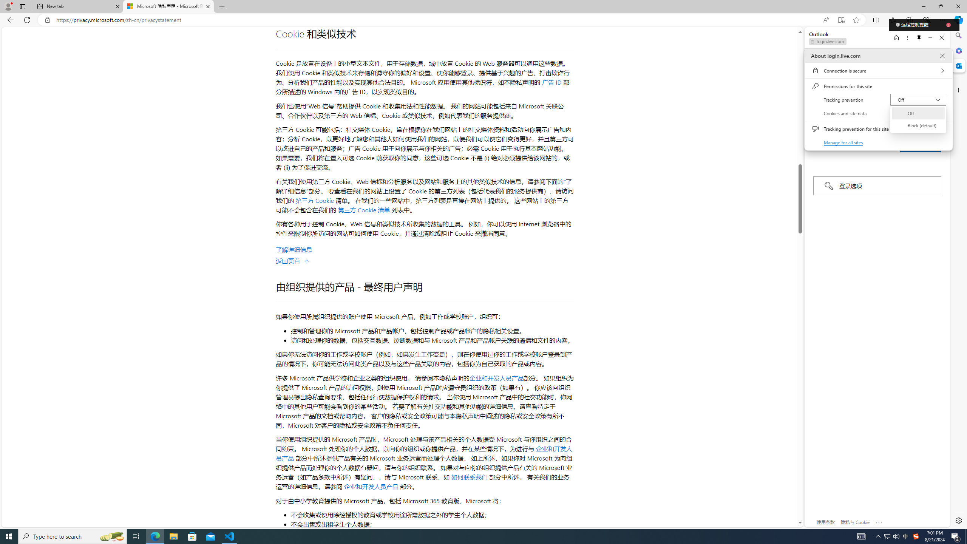  I want to click on AutomationID: 4105, so click(861, 536).